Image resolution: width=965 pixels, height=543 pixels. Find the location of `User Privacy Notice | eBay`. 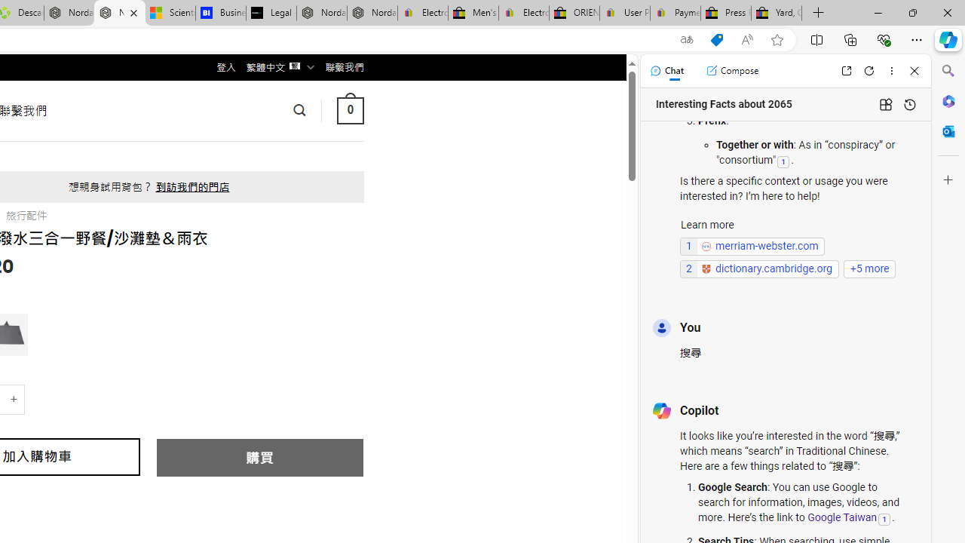

User Privacy Notice | eBay is located at coordinates (624, 14).